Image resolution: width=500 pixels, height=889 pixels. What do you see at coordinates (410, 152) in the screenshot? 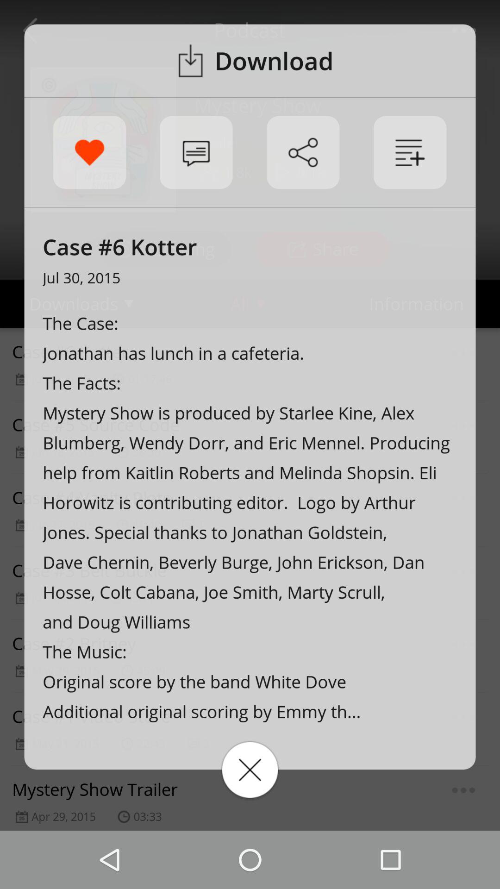
I see `launch item at the top right corner` at bounding box center [410, 152].